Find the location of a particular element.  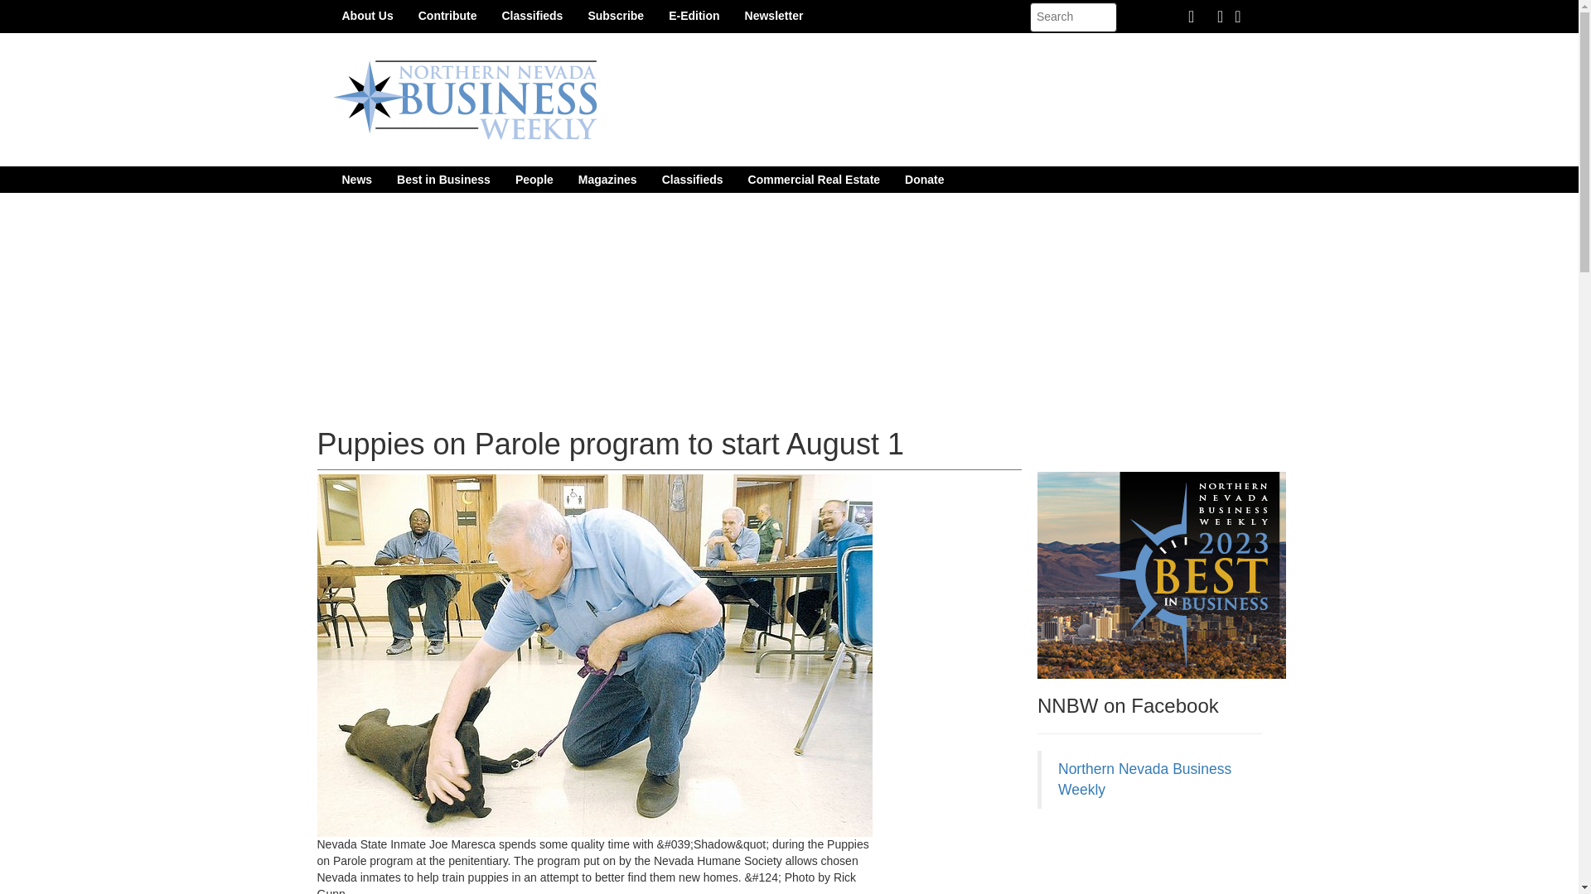

Newsletter is located at coordinates (774, 15).